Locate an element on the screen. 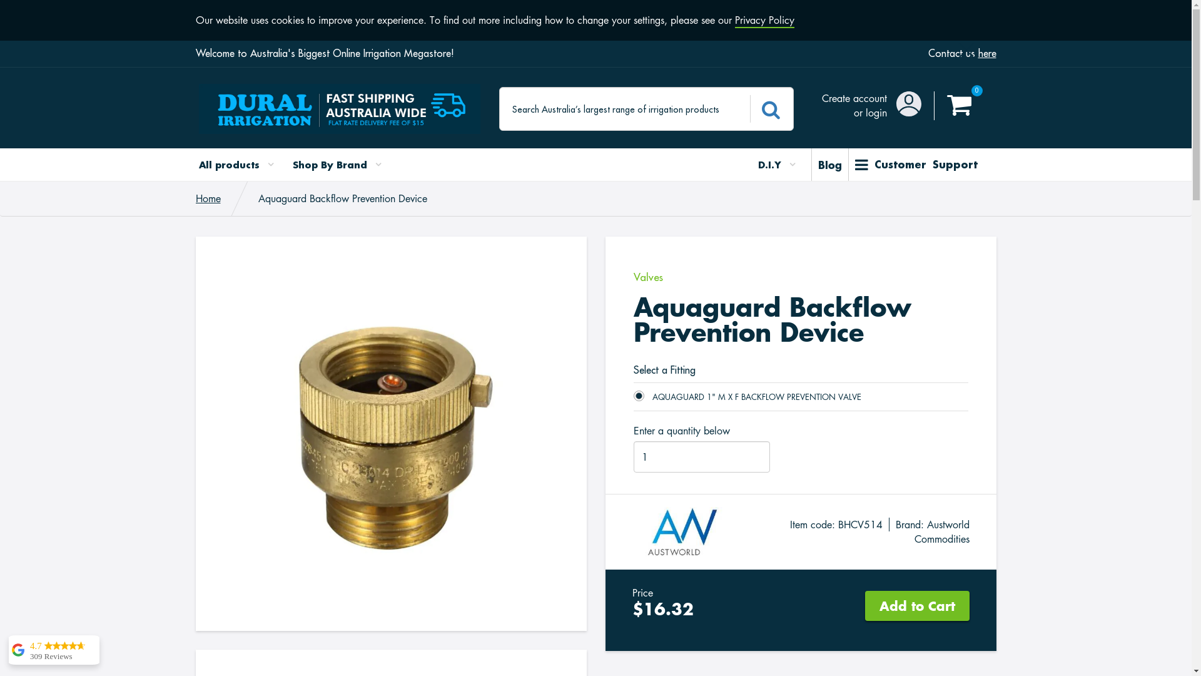 Image resolution: width=1201 pixels, height=676 pixels. All products is located at coordinates (241, 165).